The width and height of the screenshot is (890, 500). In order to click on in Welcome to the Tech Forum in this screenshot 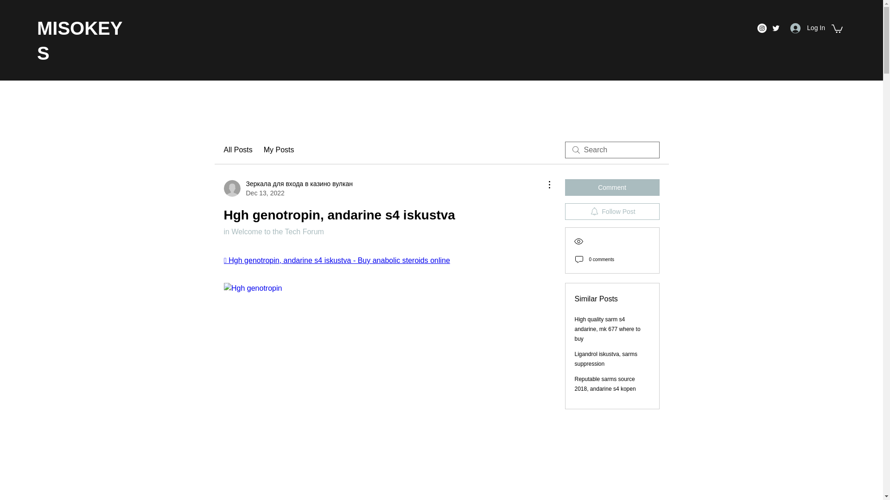, I will do `click(273, 231)`.